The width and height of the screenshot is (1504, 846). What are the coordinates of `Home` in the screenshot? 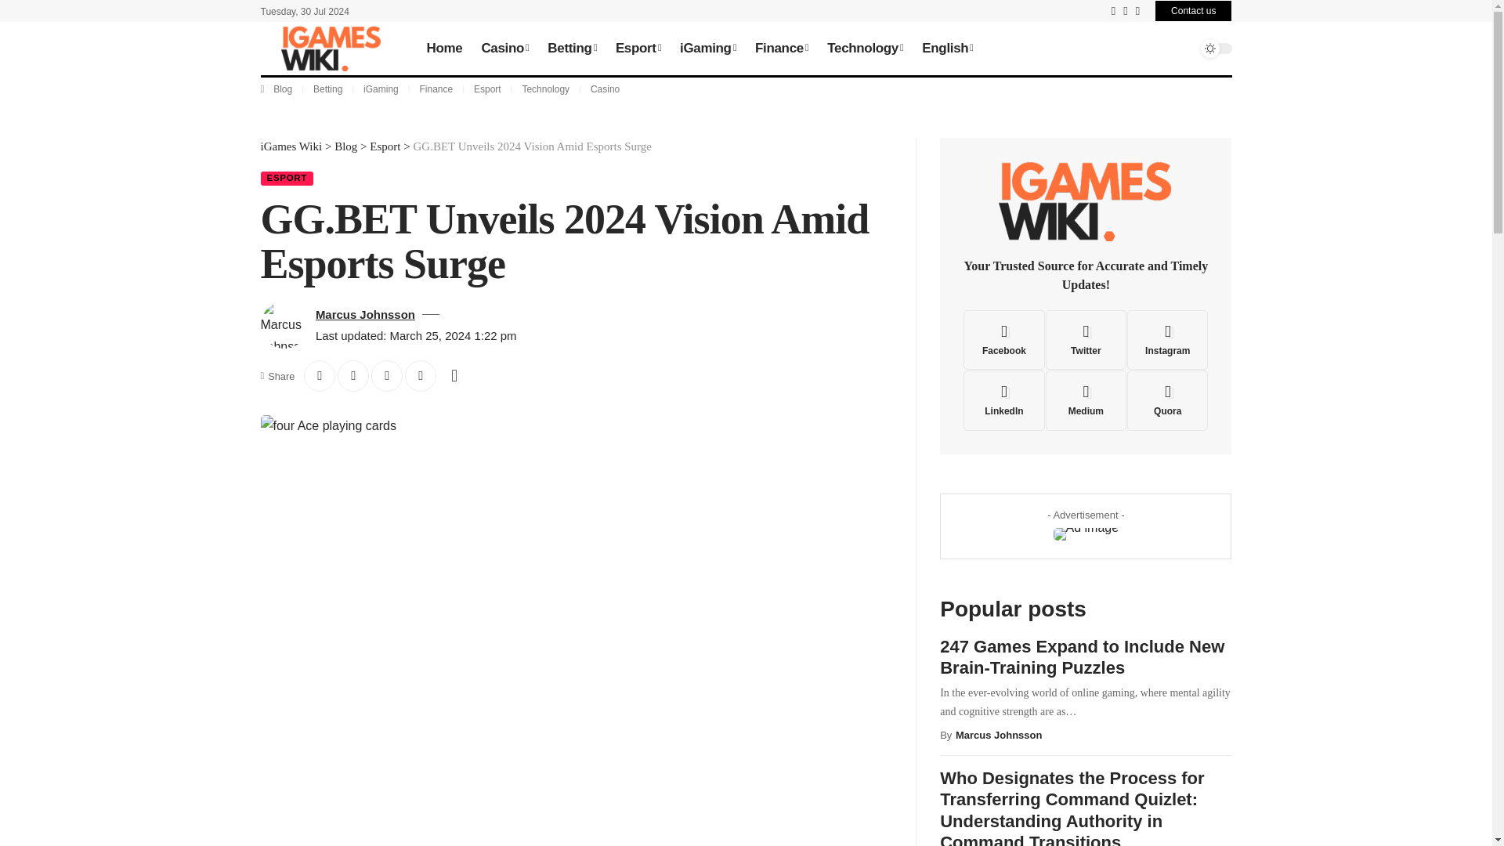 It's located at (443, 49).